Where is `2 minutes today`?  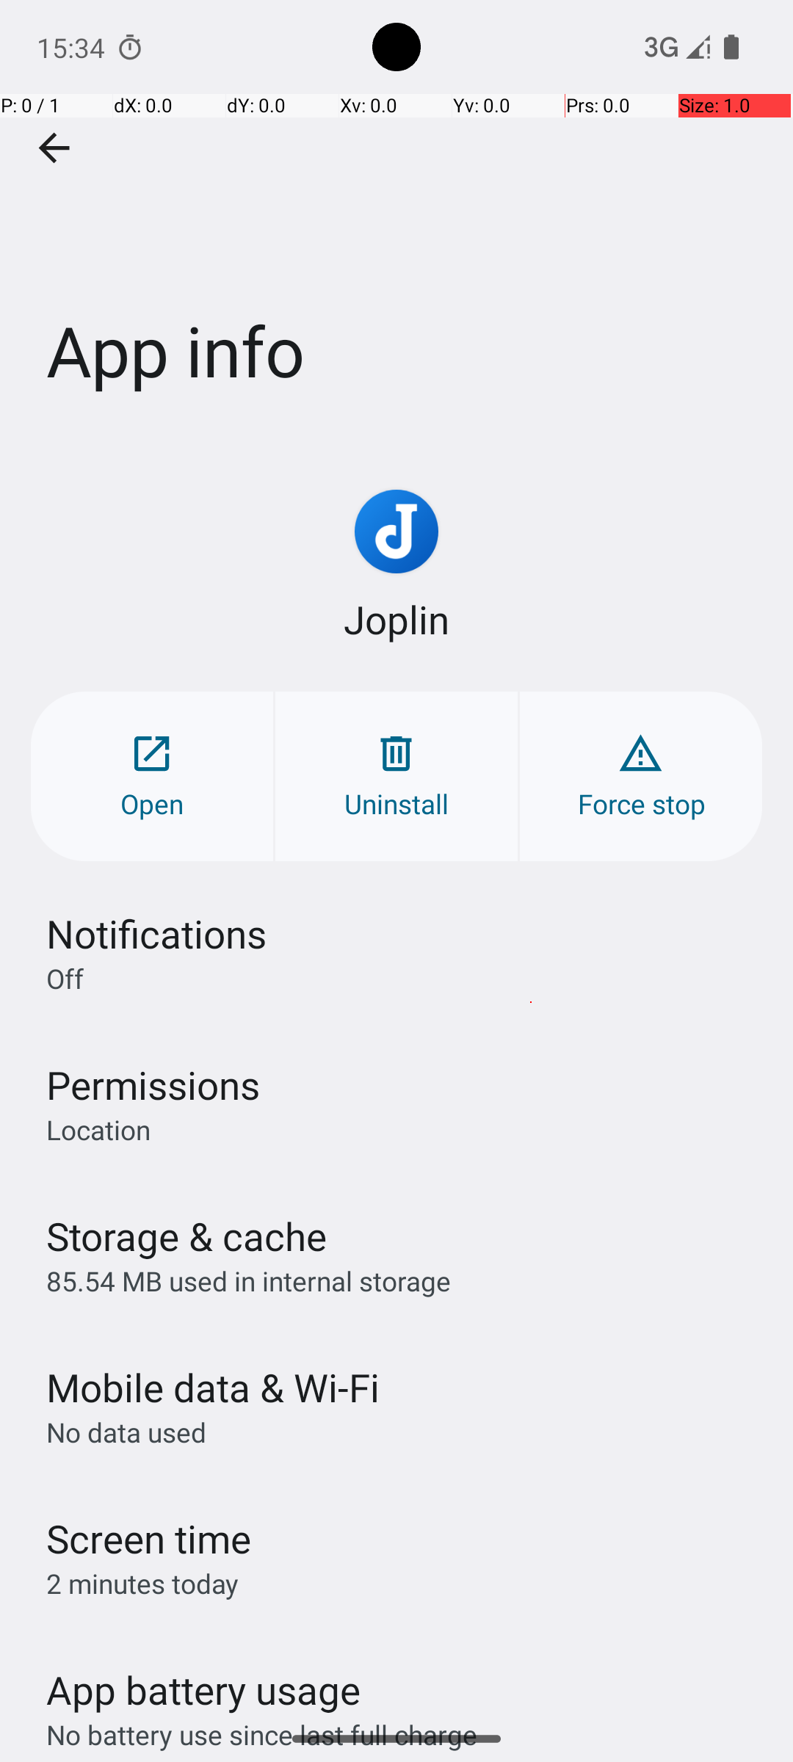
2 minutes today is located at coordinates (142, 1583).